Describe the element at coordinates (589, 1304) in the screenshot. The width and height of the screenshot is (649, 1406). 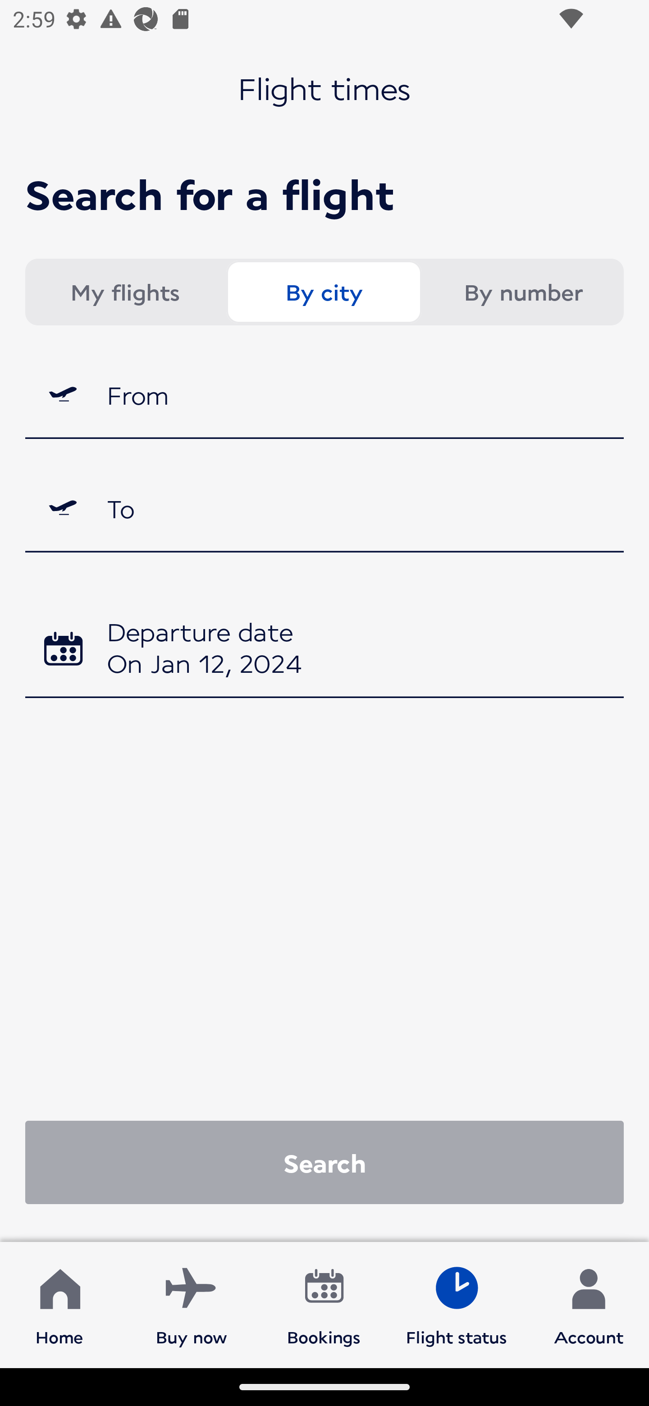
I see `Account` at that location.